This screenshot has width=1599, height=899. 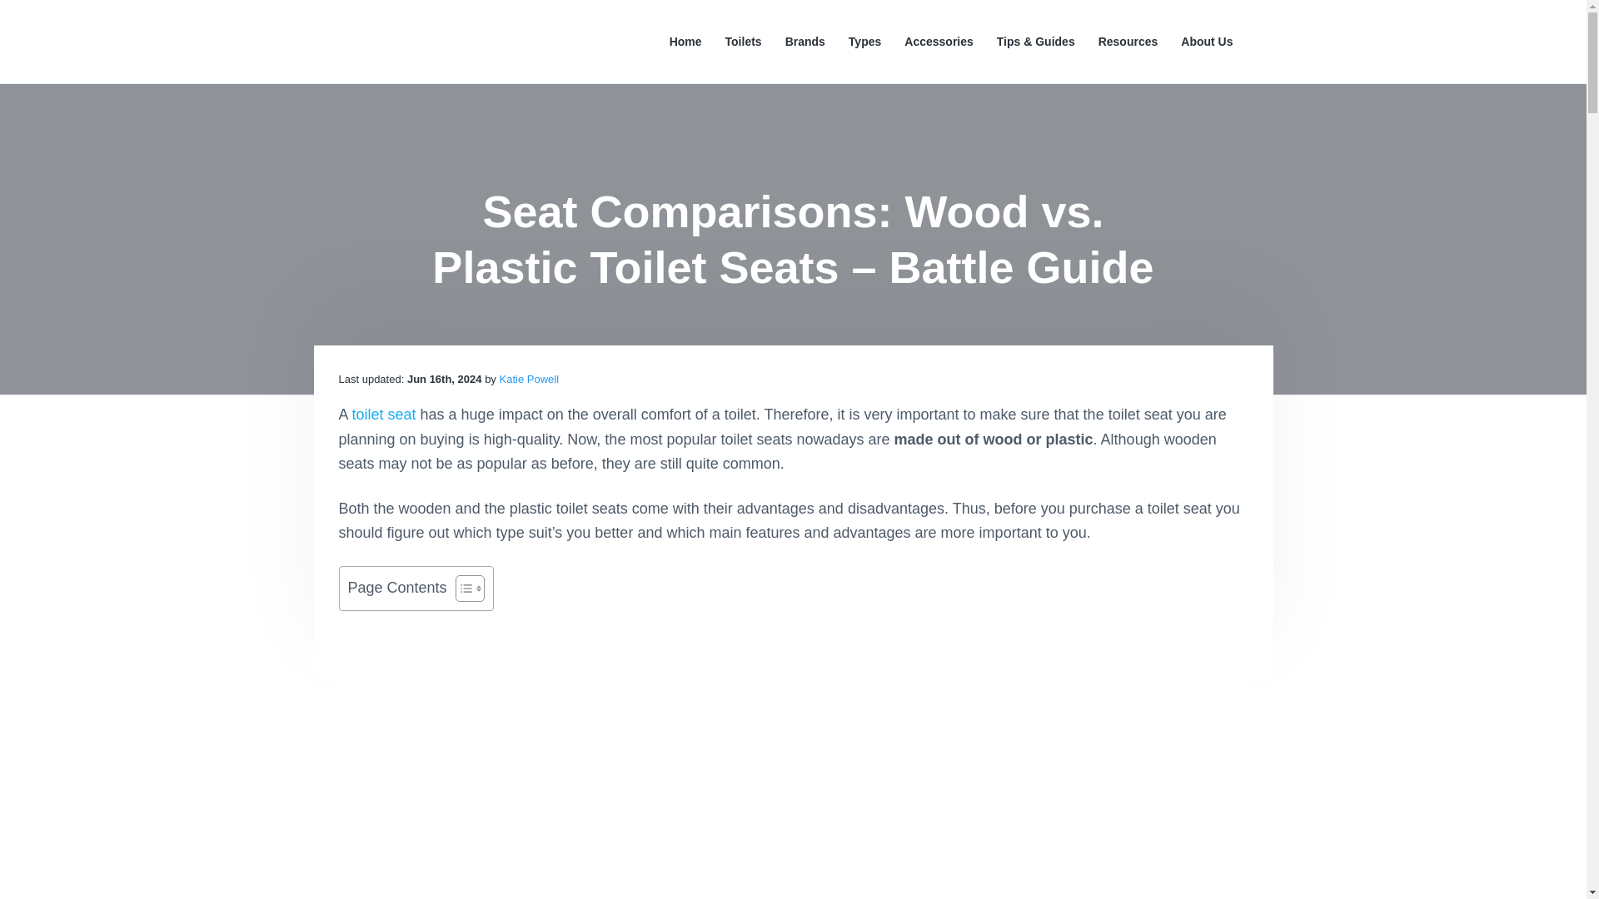 What do you see at coordinates (744, 42) in the screenshot?
I see `Toilets` at bounding box center [744, 42].